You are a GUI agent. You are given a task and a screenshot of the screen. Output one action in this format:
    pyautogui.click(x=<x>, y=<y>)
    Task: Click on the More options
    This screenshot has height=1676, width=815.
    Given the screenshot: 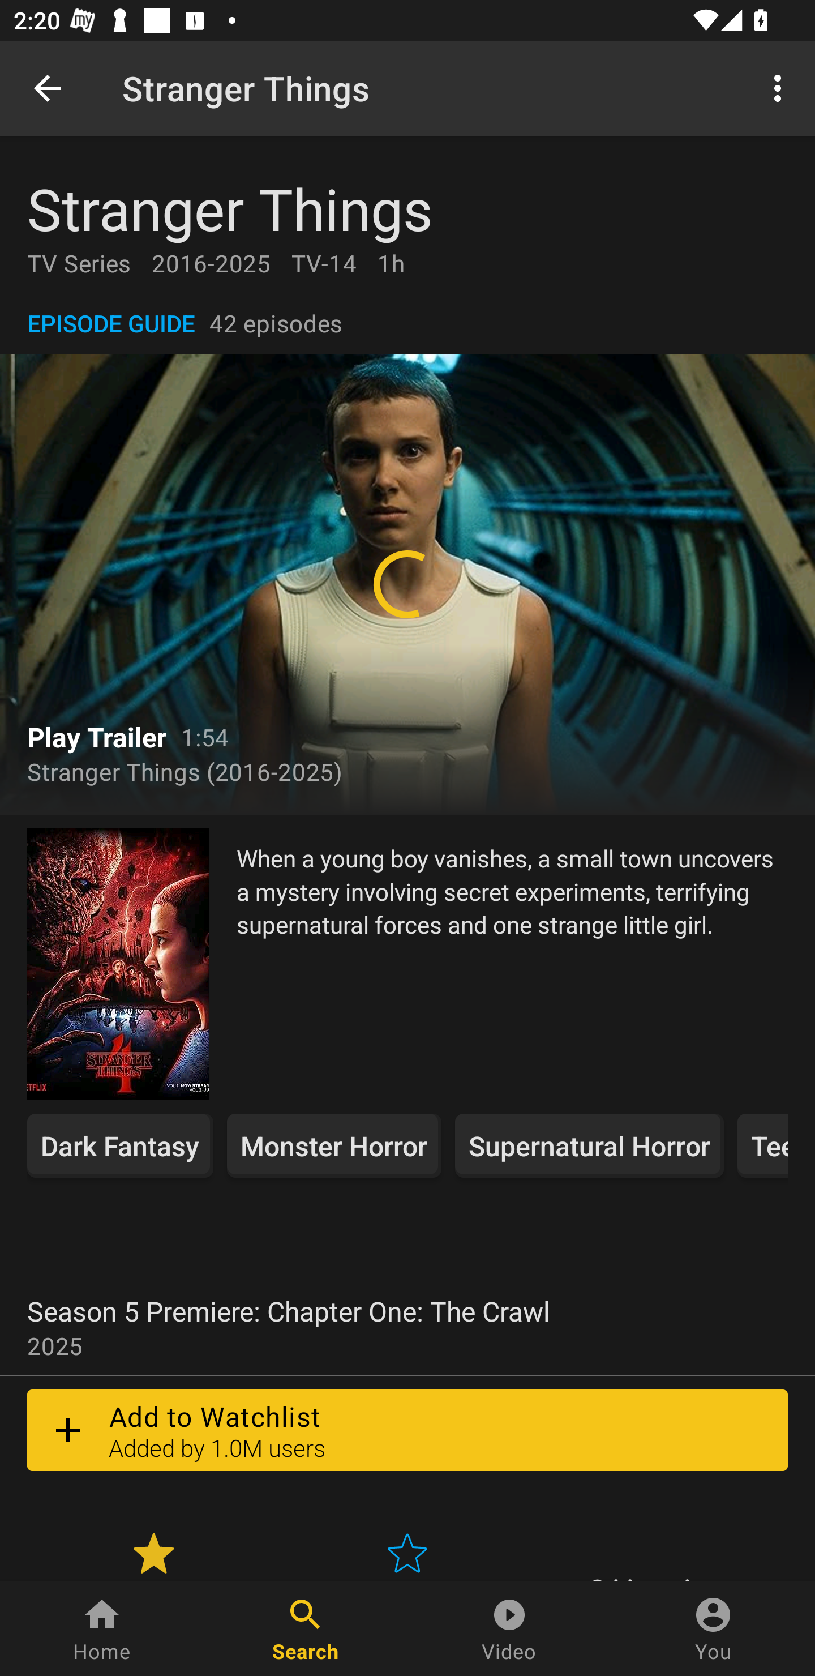 What is the action you would take?
    pyautogui.click(x=781, y=87)
    